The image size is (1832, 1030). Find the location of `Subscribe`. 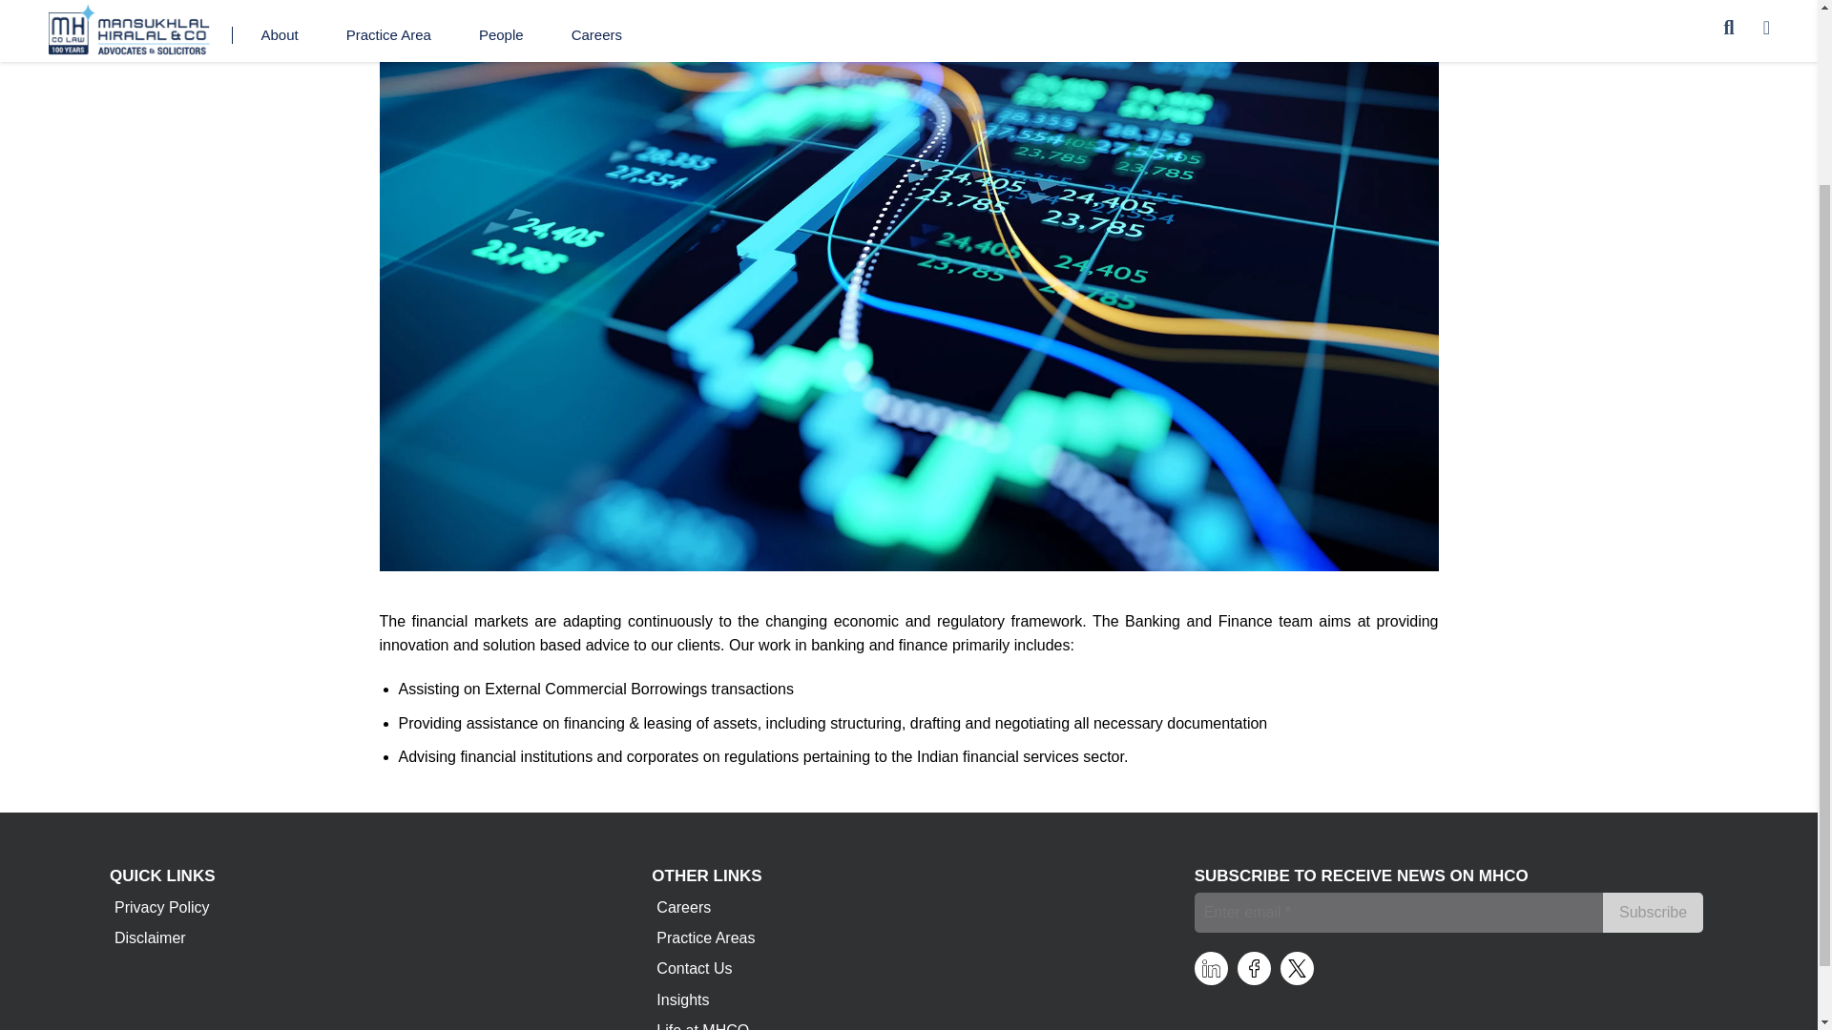

Subscribe is located at coordinates (1653, 913).